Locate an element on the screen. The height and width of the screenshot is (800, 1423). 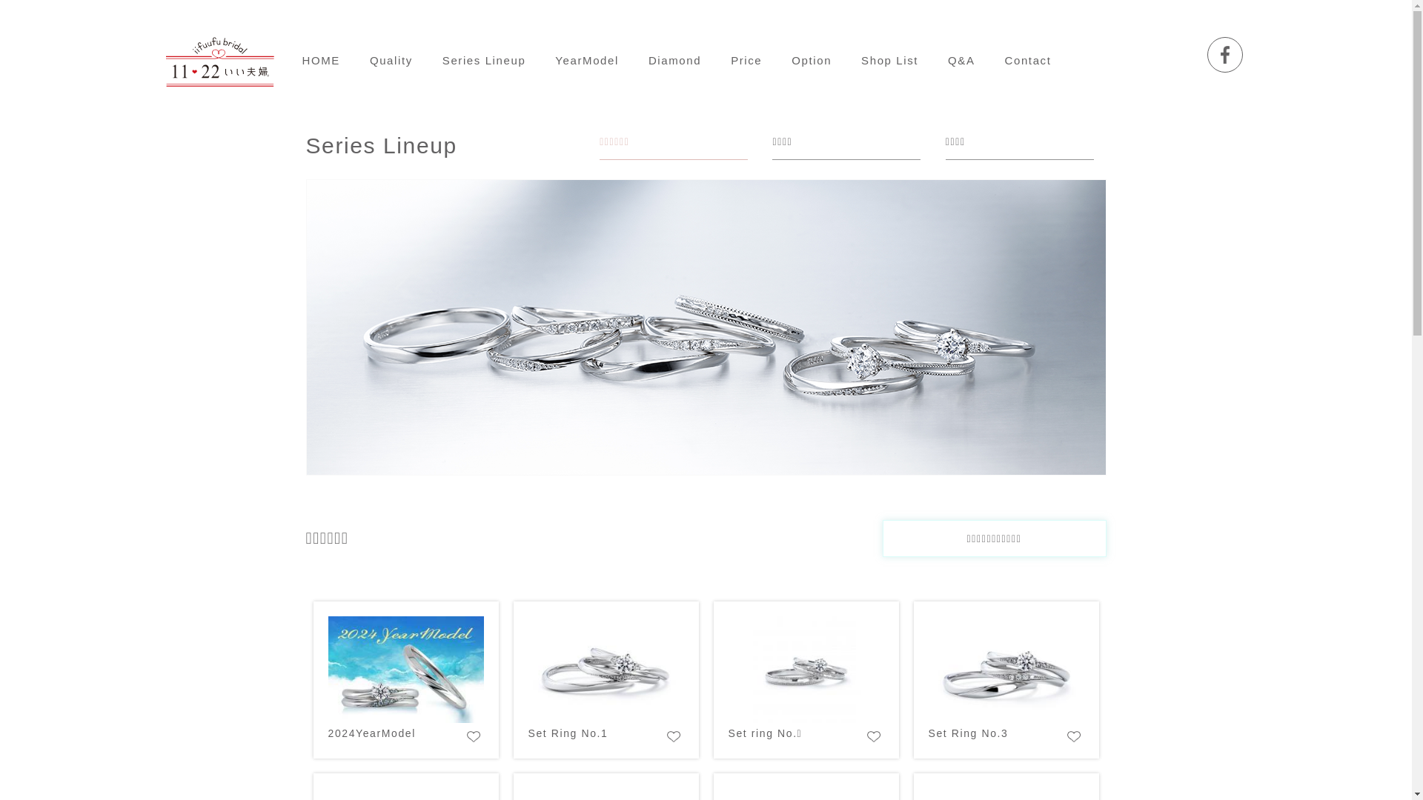
Quality is located at coordinates (391, 61).